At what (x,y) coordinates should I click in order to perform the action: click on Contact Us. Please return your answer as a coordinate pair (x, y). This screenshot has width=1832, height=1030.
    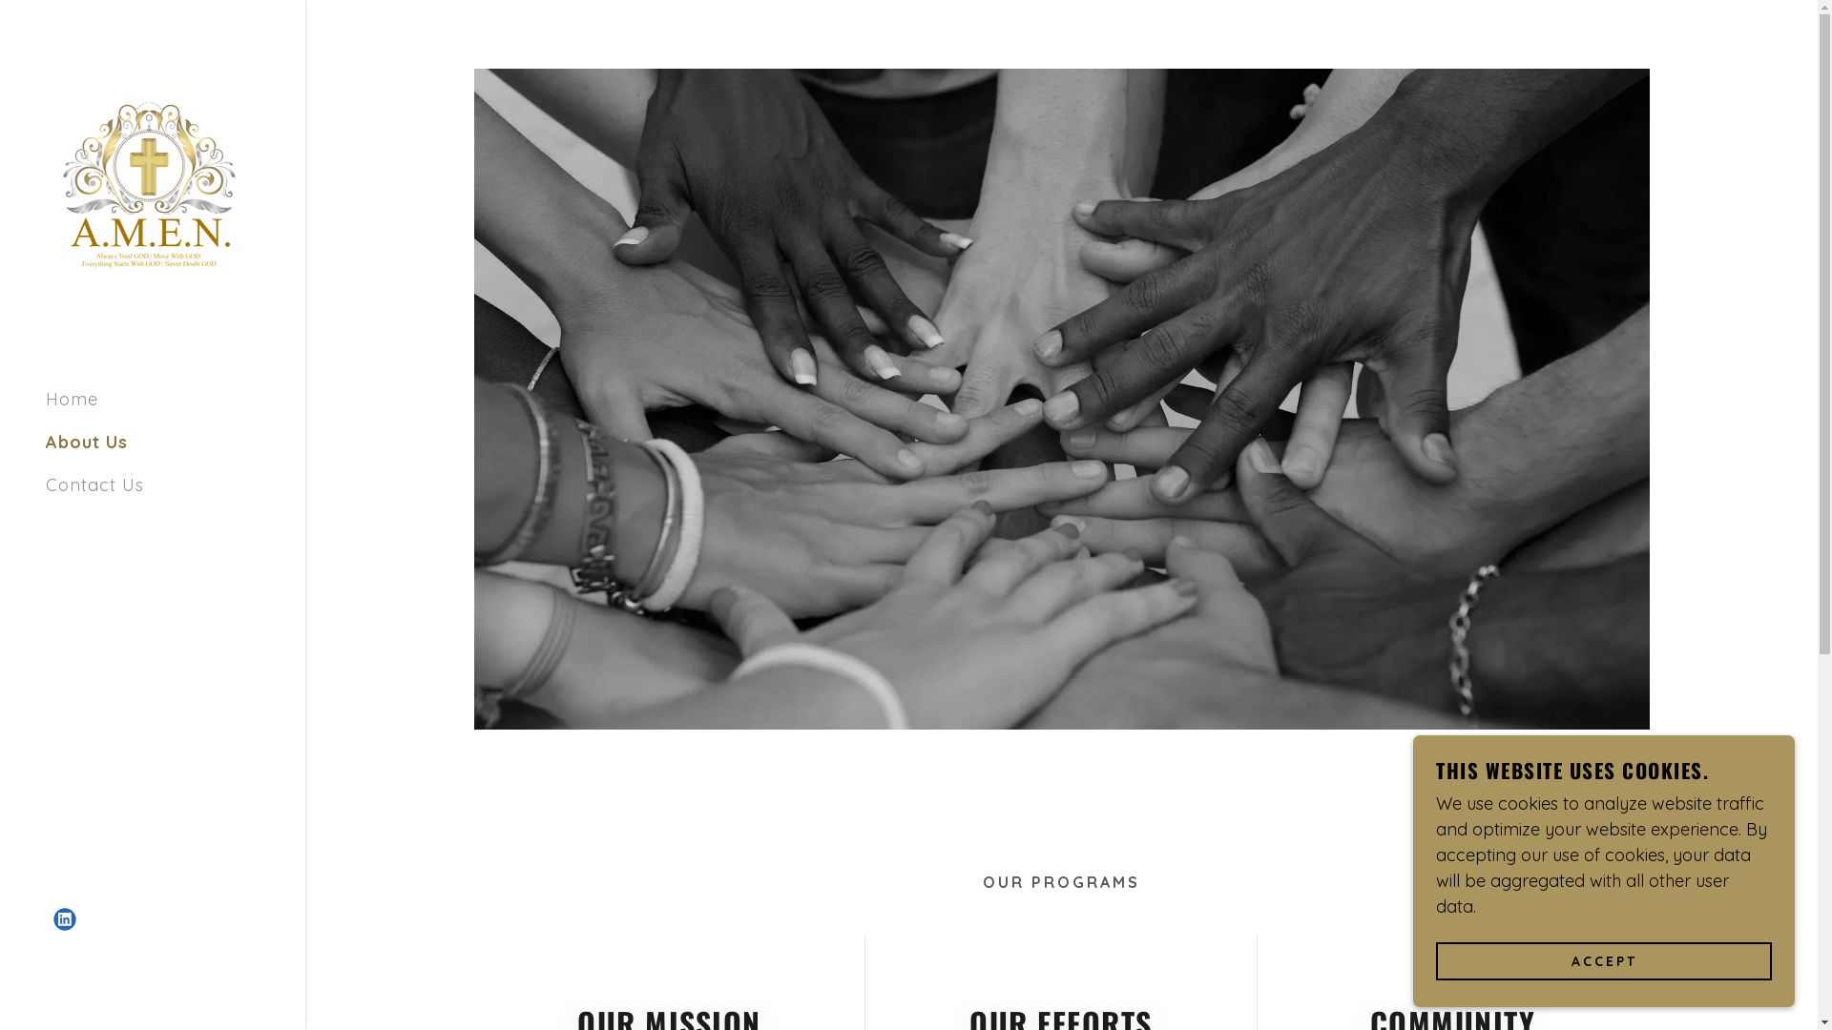
    Looking at the image, I should click on (95, 484).